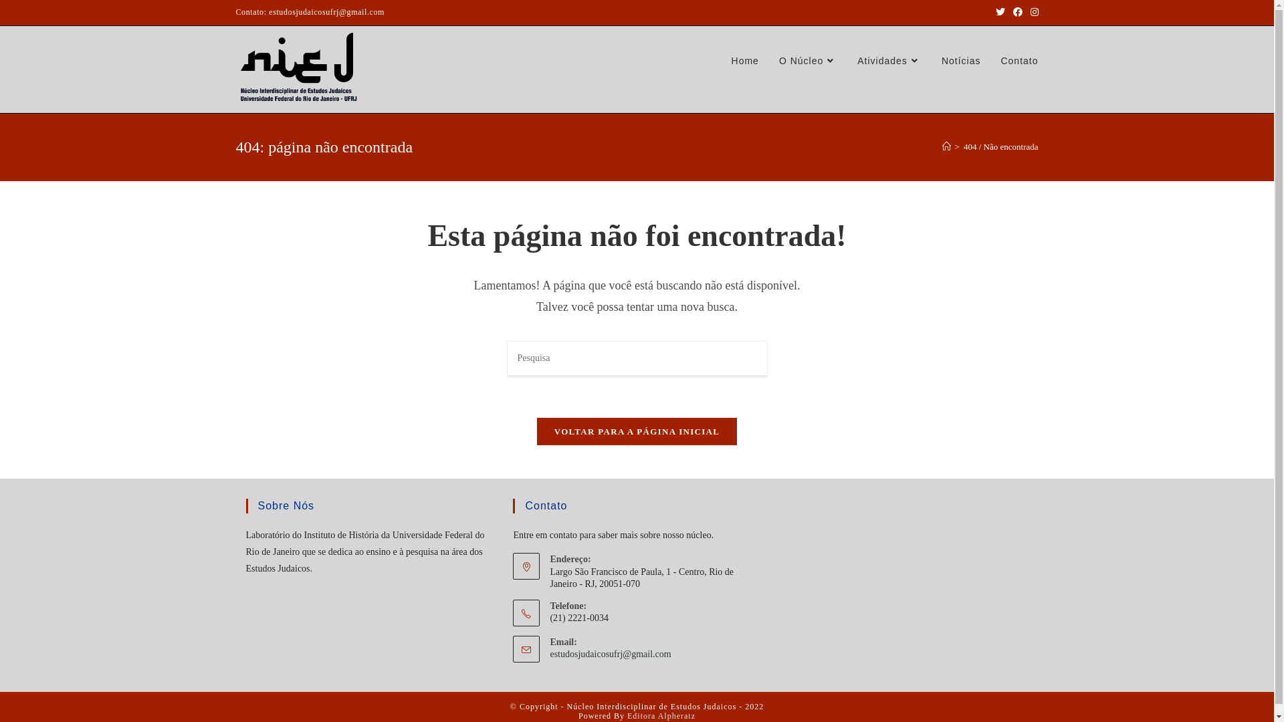 This screenshot has height=722, width=1284. What do you see at coordinates (745, 61) in the screenshot?
I see `Home` at bounding box center [745, 61].